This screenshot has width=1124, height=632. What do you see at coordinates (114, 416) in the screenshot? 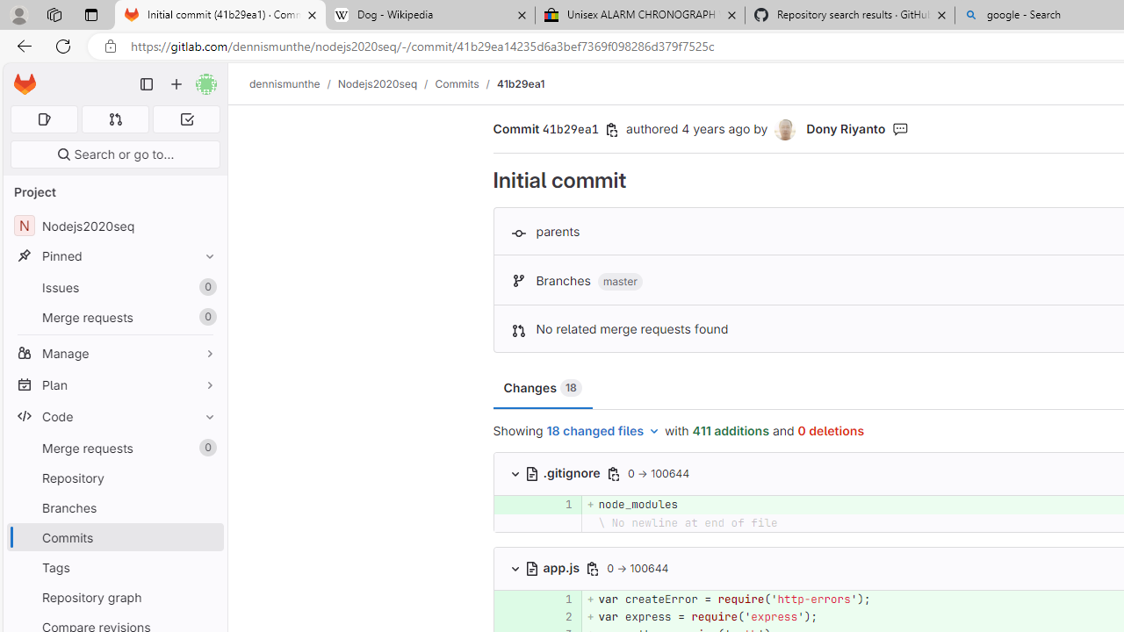
I see `Code` at bounding box center [114, 416].